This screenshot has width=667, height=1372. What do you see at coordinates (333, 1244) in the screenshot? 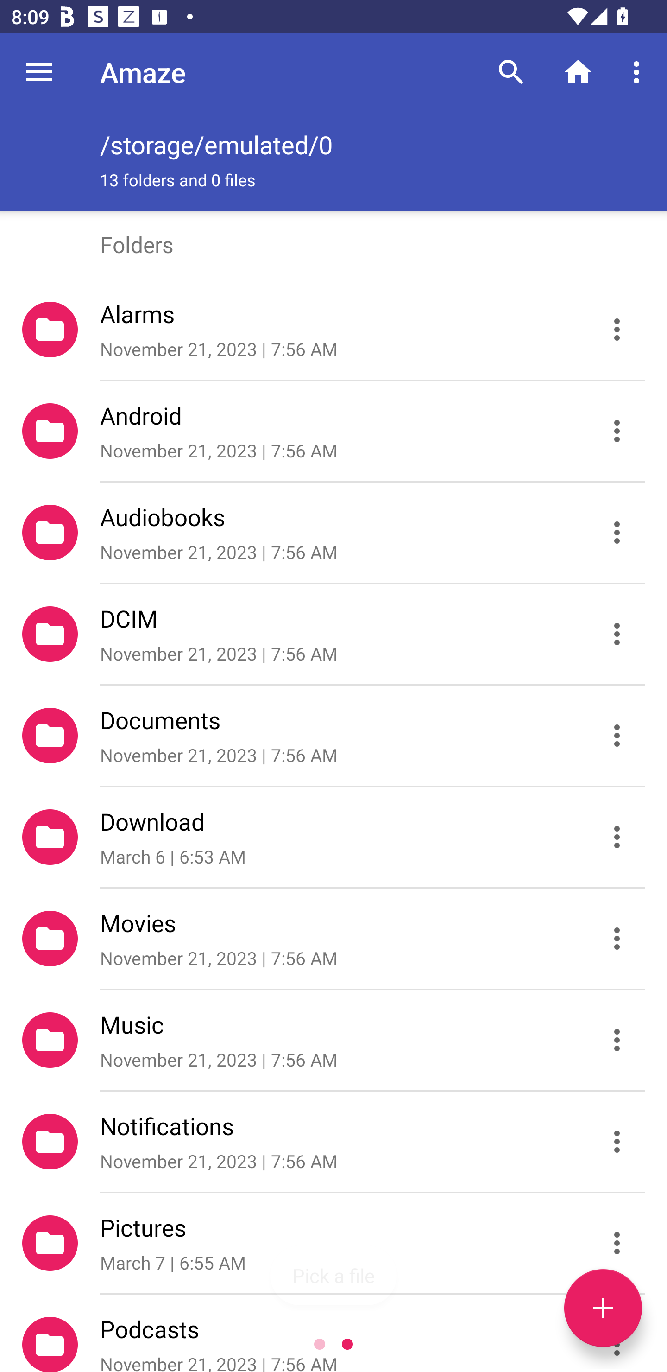
I see `Pictures March 7 | 6:55 AM` at bounding box center [333, 1244].